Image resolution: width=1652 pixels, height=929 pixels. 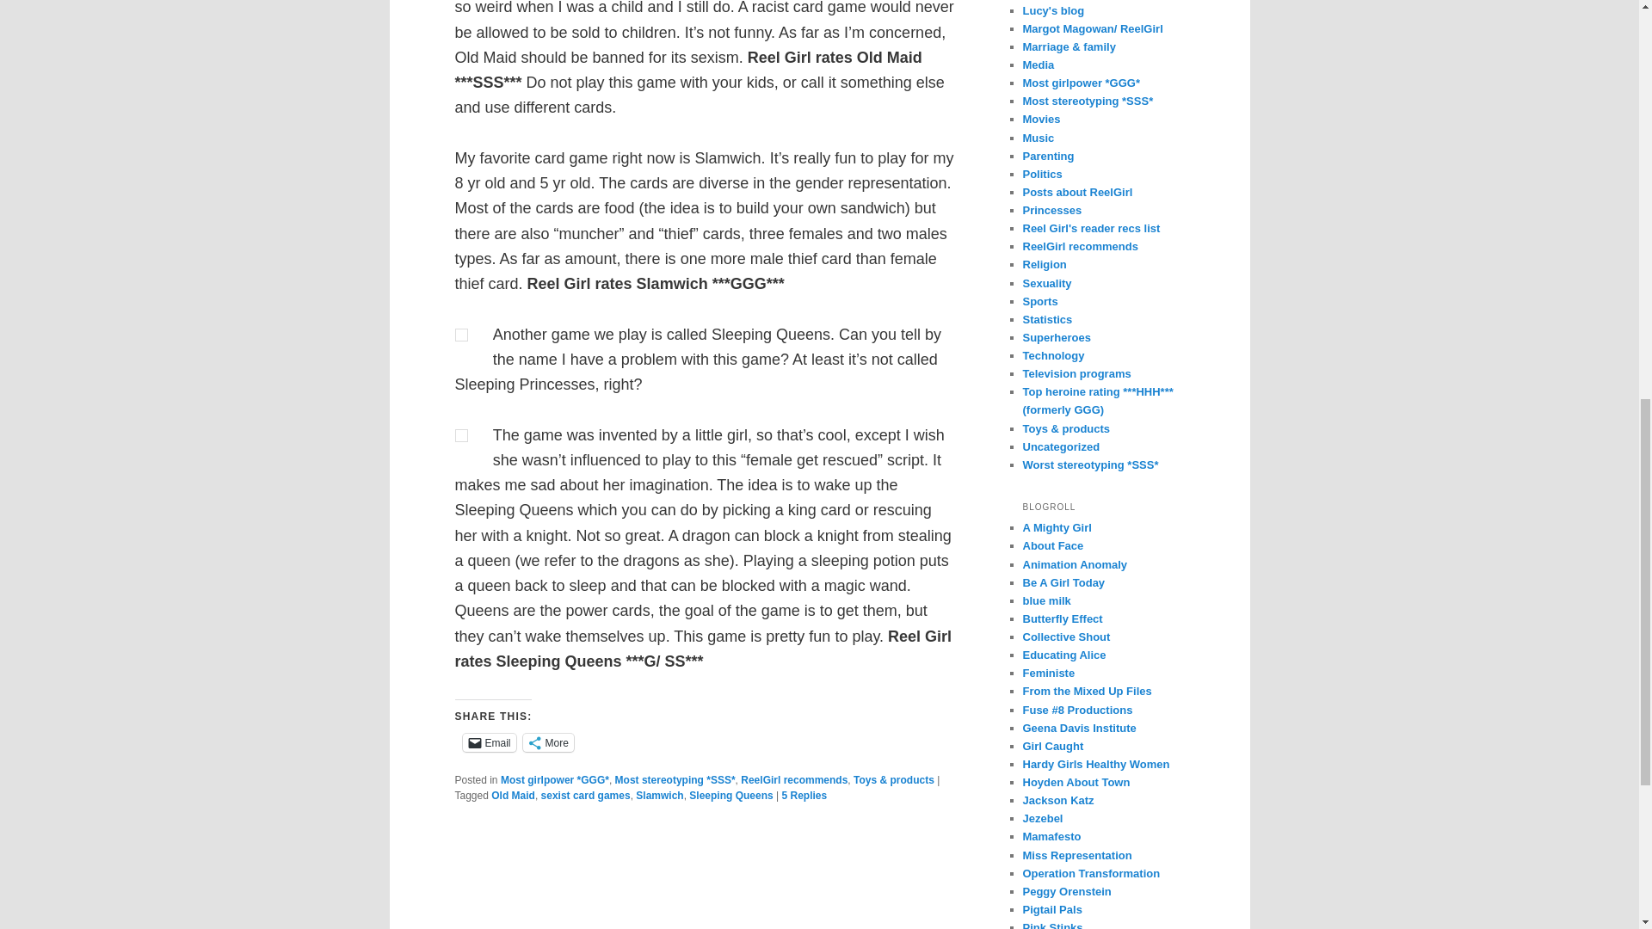 I want to click on ReelGirl recommends, so click(x=793, y=779).